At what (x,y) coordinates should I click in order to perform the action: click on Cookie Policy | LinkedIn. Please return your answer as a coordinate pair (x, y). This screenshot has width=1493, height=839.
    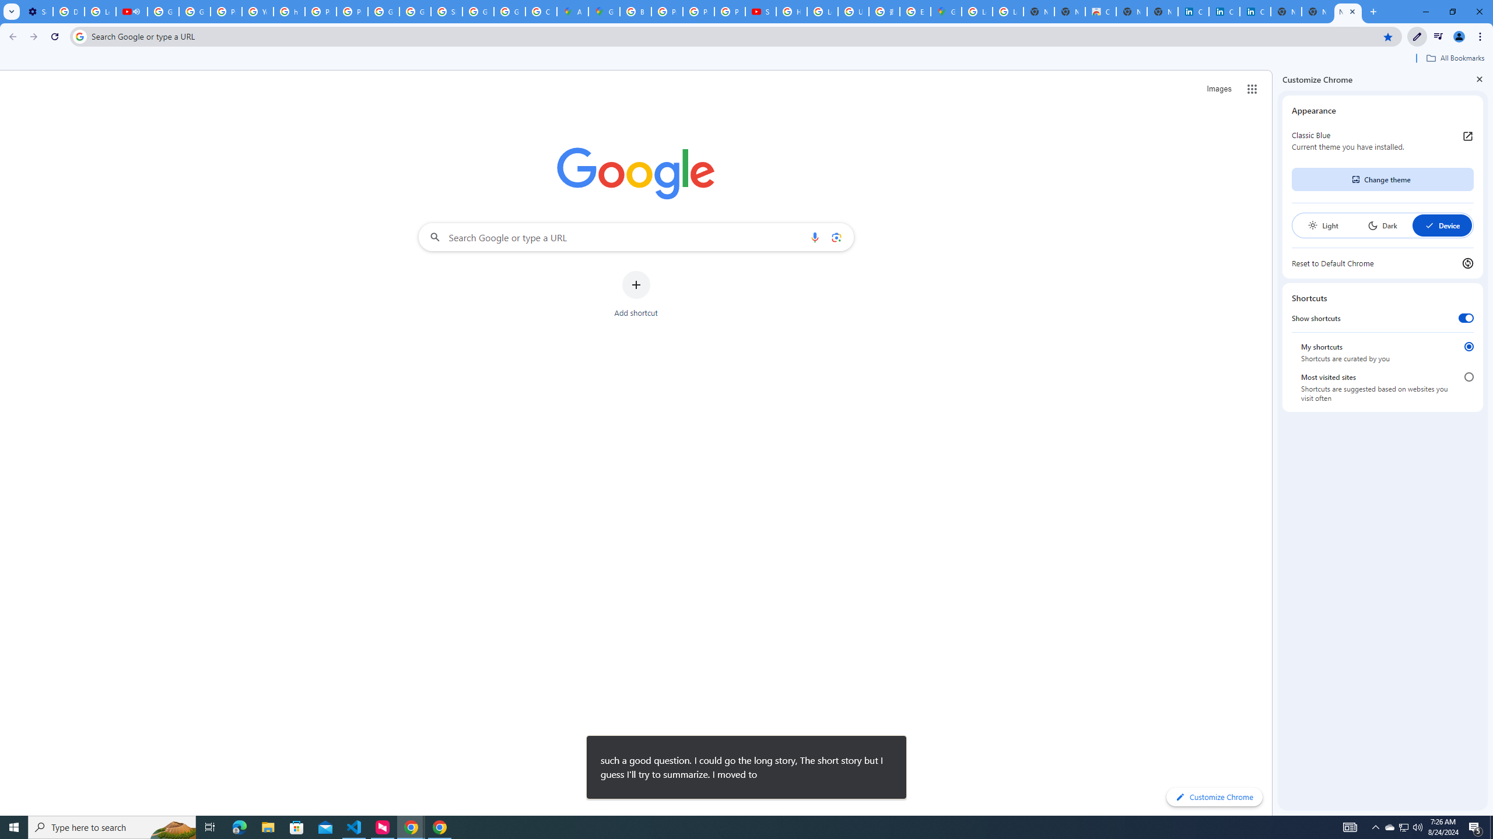
    Looking at the image, I should click on (1193, 12).